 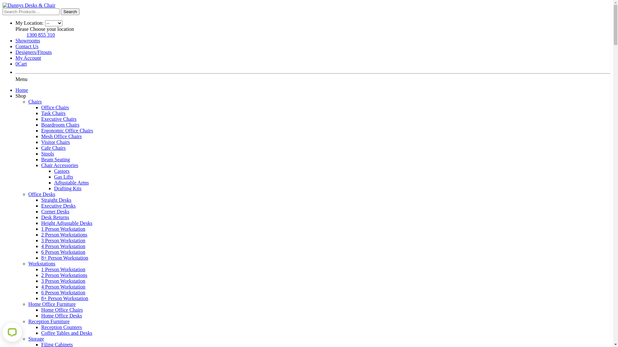 I want to click on Chairs, so click(x=35, y=102).